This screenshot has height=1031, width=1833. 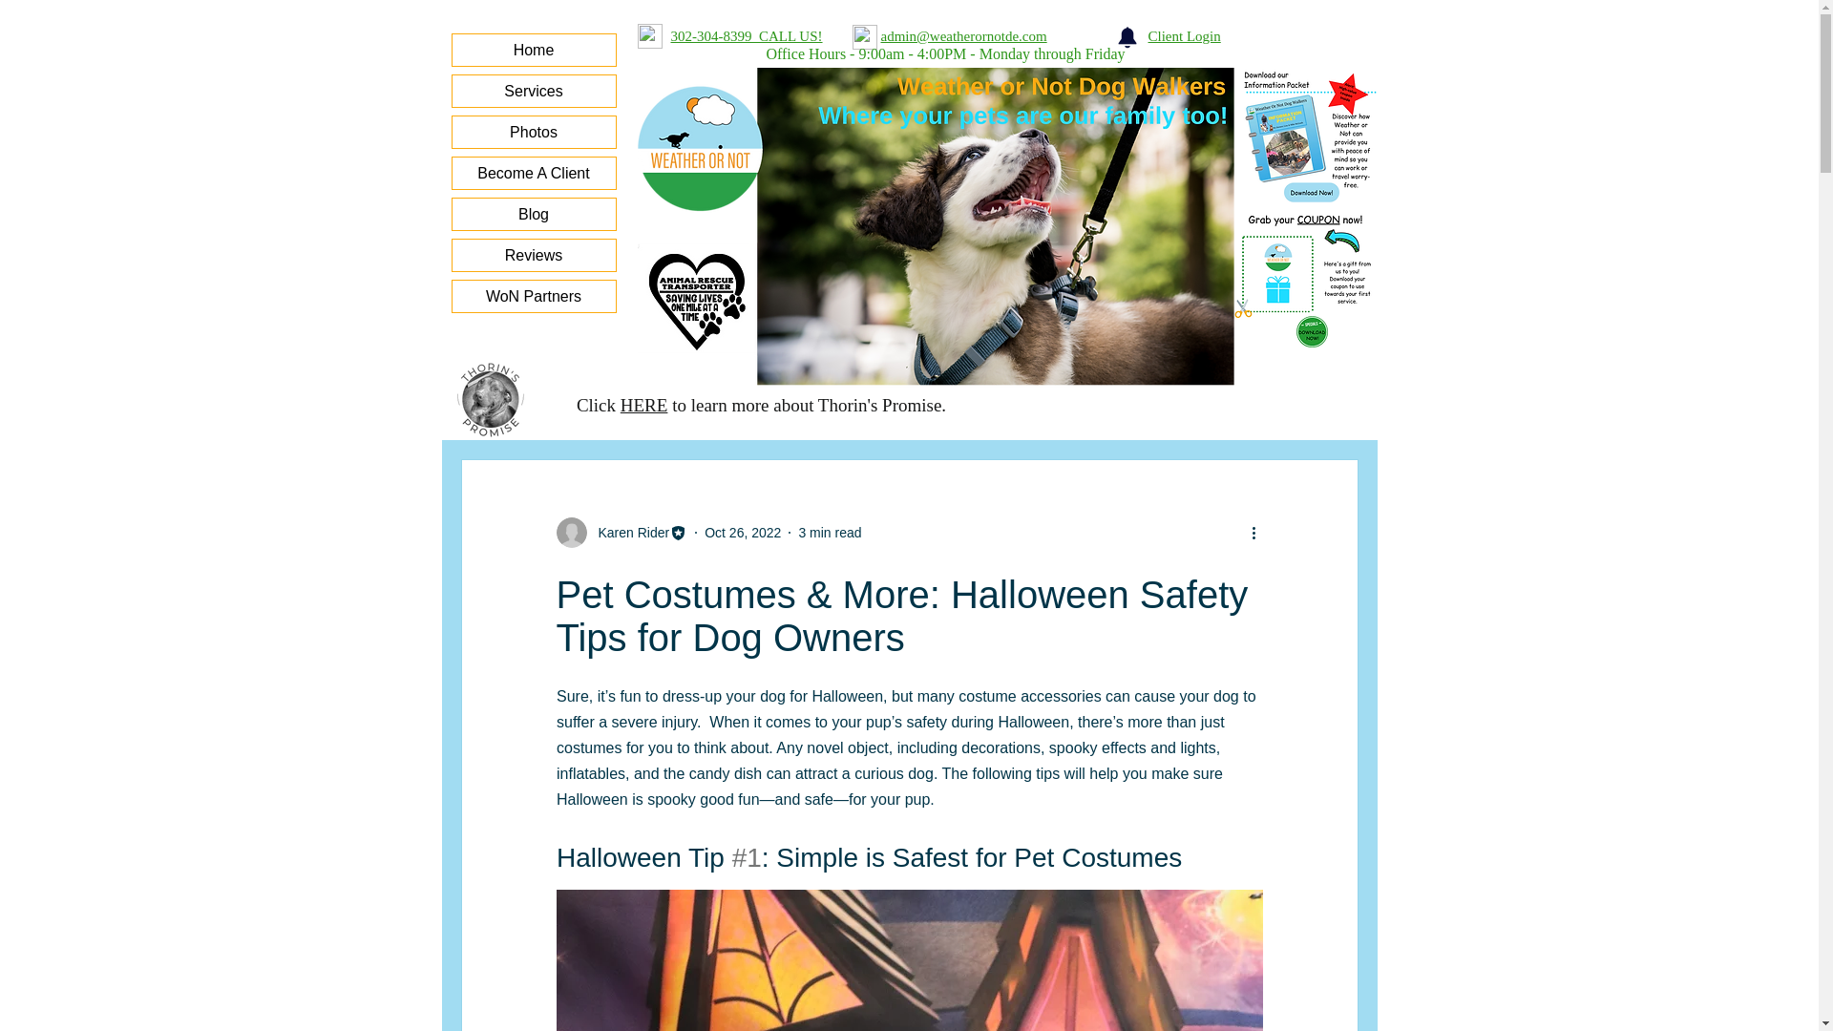 I want to click on Client Login, so click(x=1184, y=36).